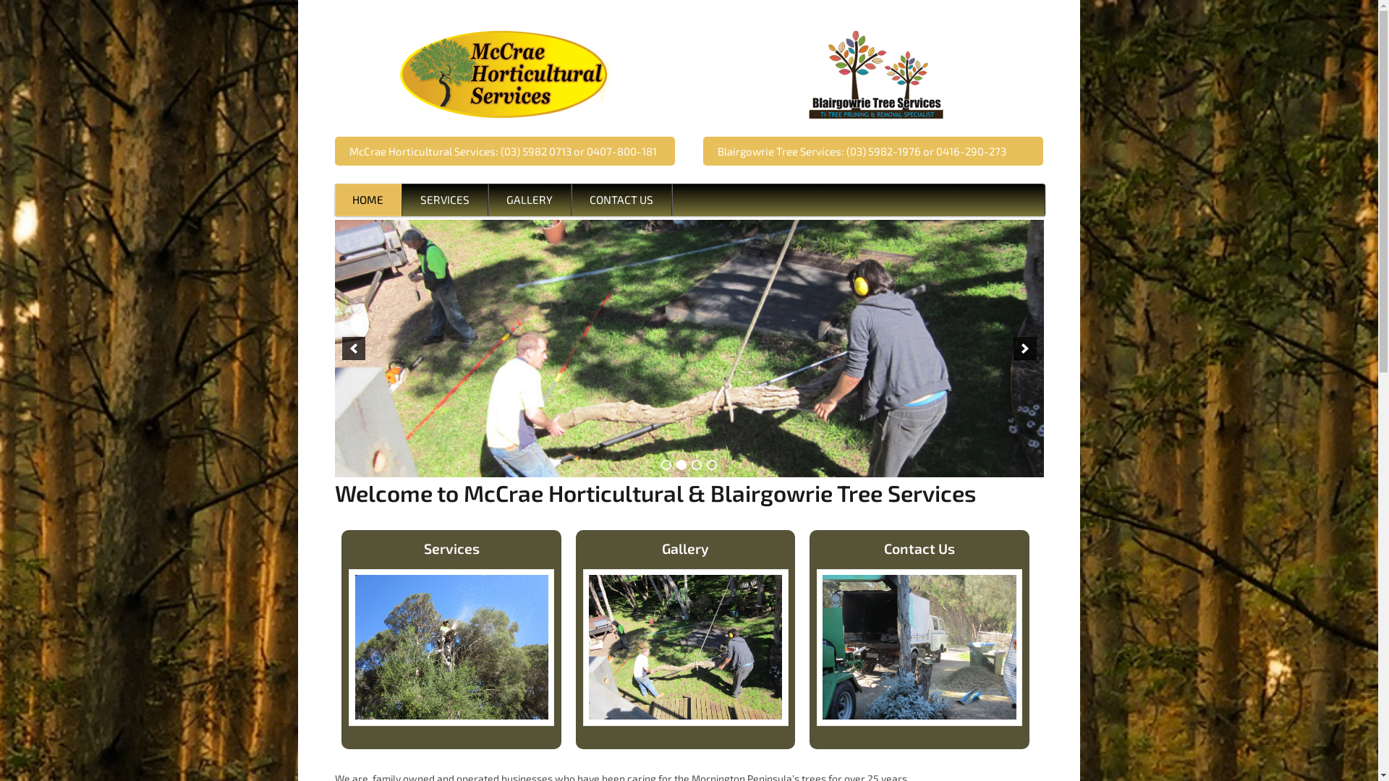 This screenshot has height=781, width=1389. Describe the element at coordinates (621, 200) in the screenshot. I see `CONTACT US` at that location.